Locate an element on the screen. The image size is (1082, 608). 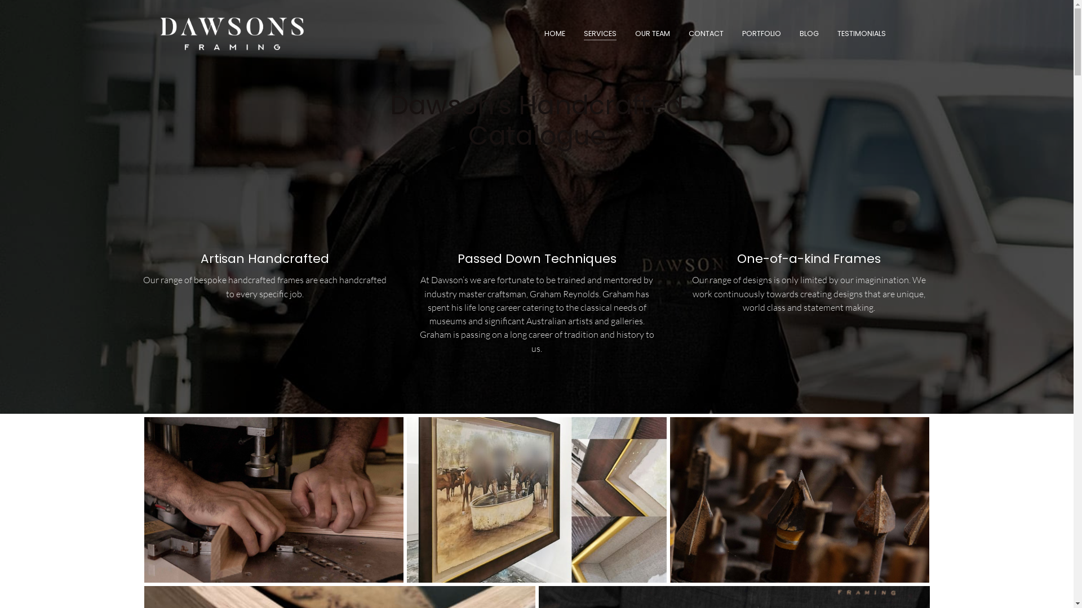
Skip to content is located at coordinates (706, 22).